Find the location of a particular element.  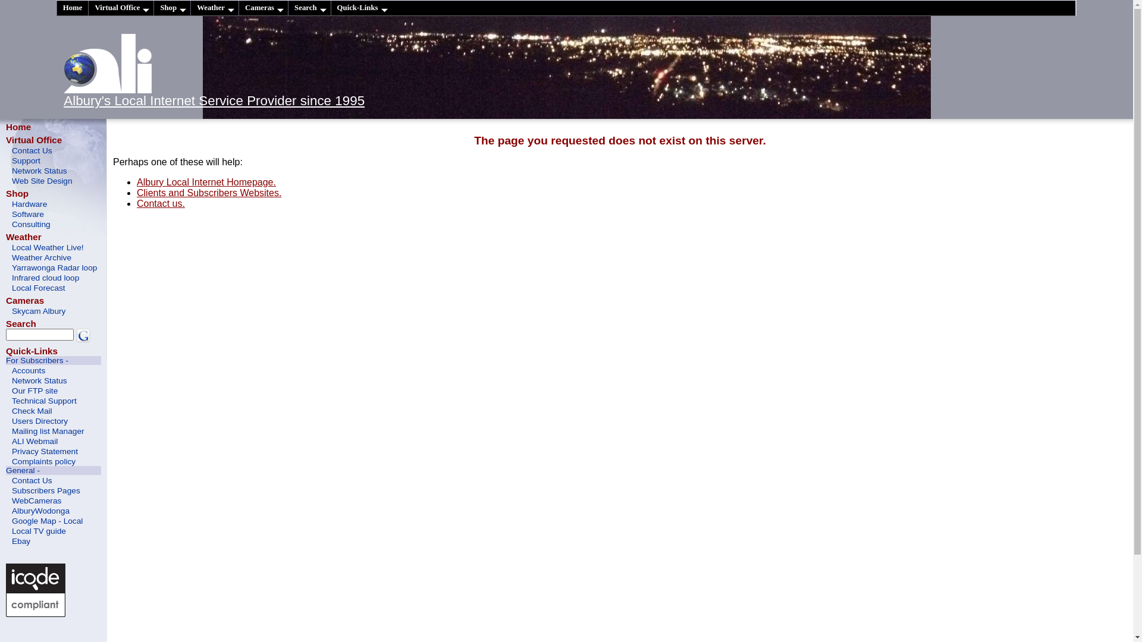

Local Weather Live! is located at coordinates (54, 247).